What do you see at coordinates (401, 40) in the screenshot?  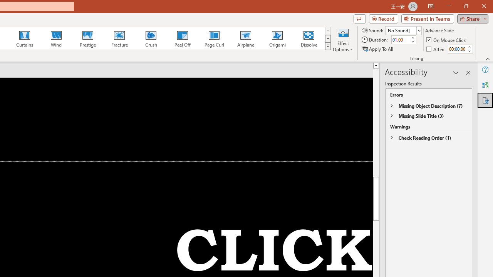 I see `Duration` at bounding box center [401, 40].